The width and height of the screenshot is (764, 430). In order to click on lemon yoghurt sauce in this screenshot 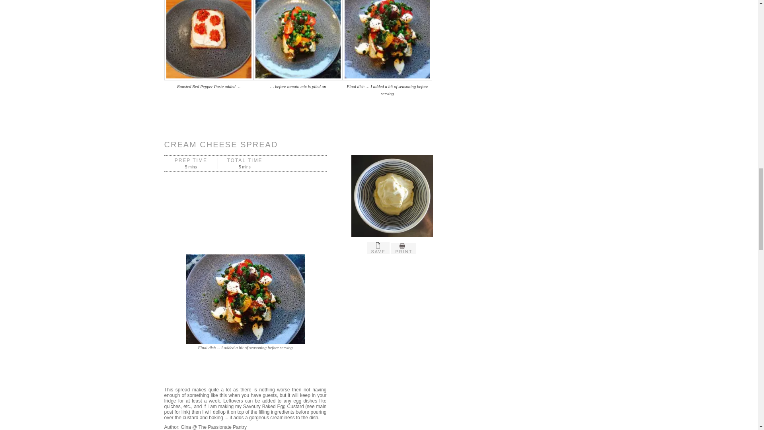, I will do `click(245, 299)`.